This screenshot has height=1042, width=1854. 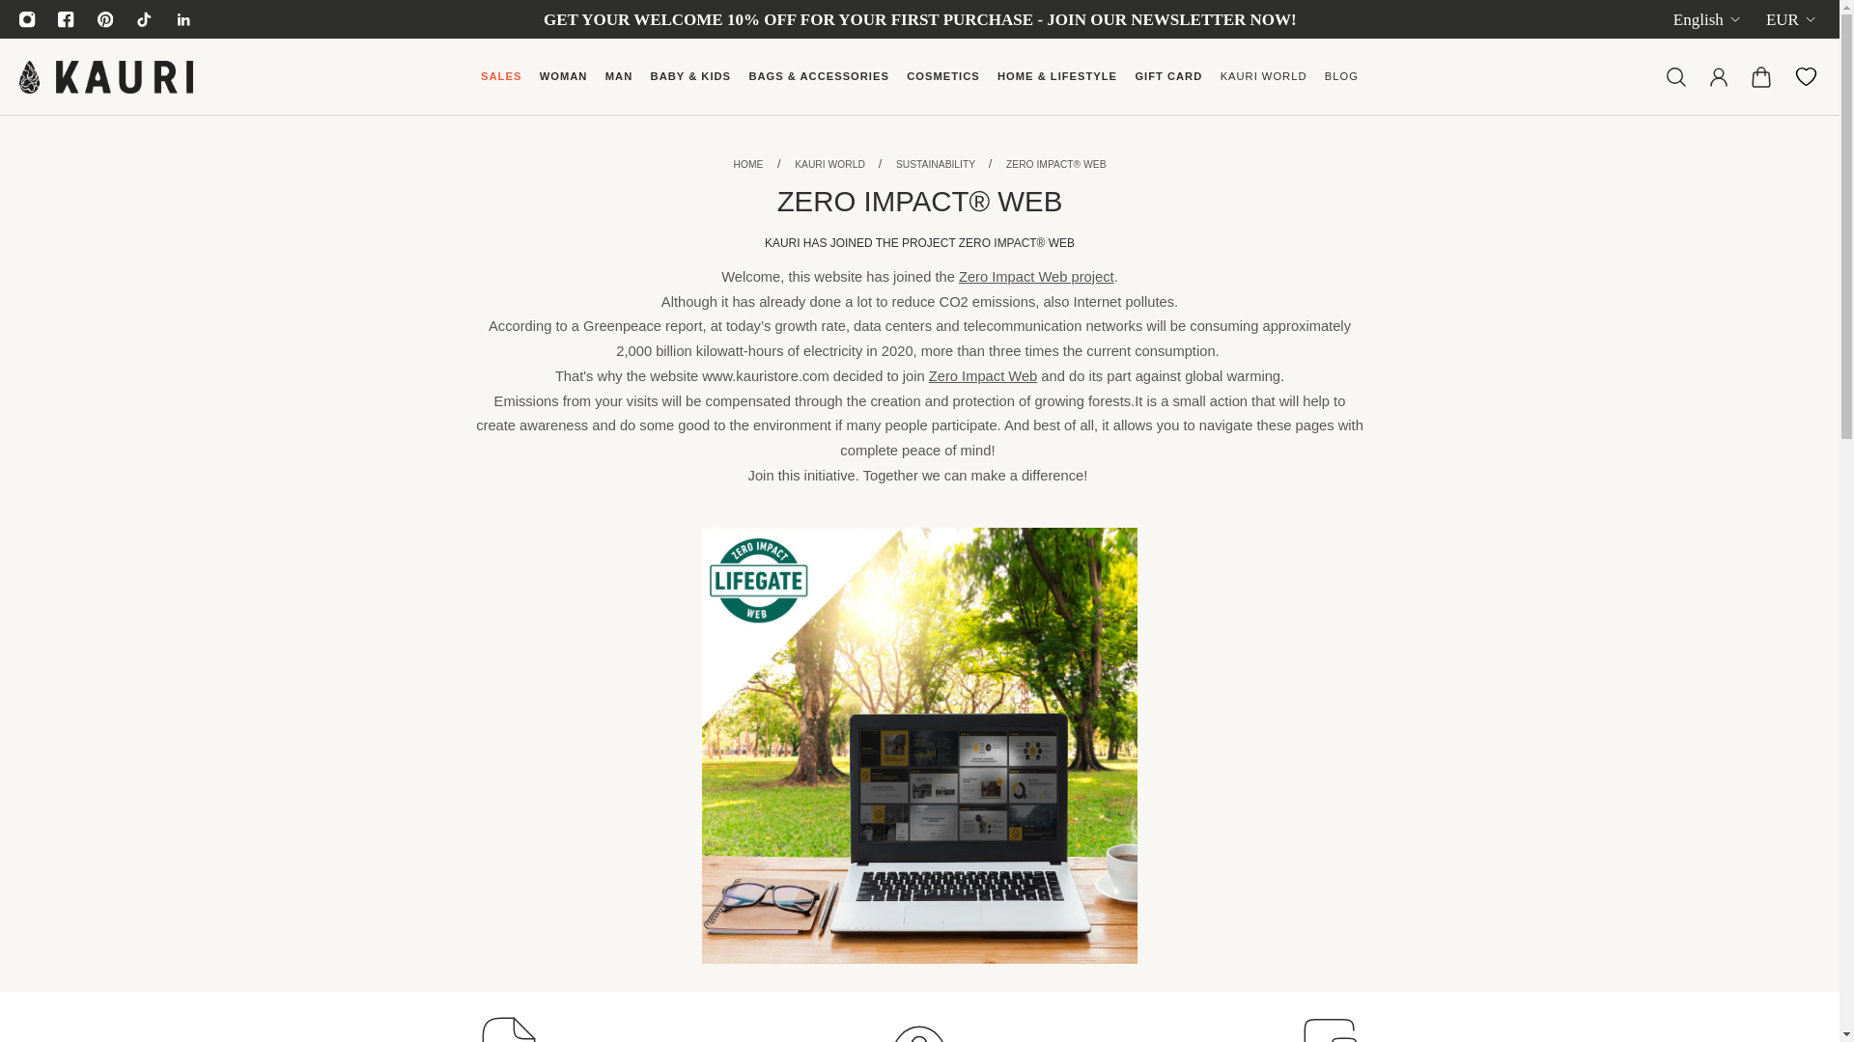 What do you see at coordinates (564, 85) in the screenshot?
I see `WOMAN` at bounding box center [564, 85].